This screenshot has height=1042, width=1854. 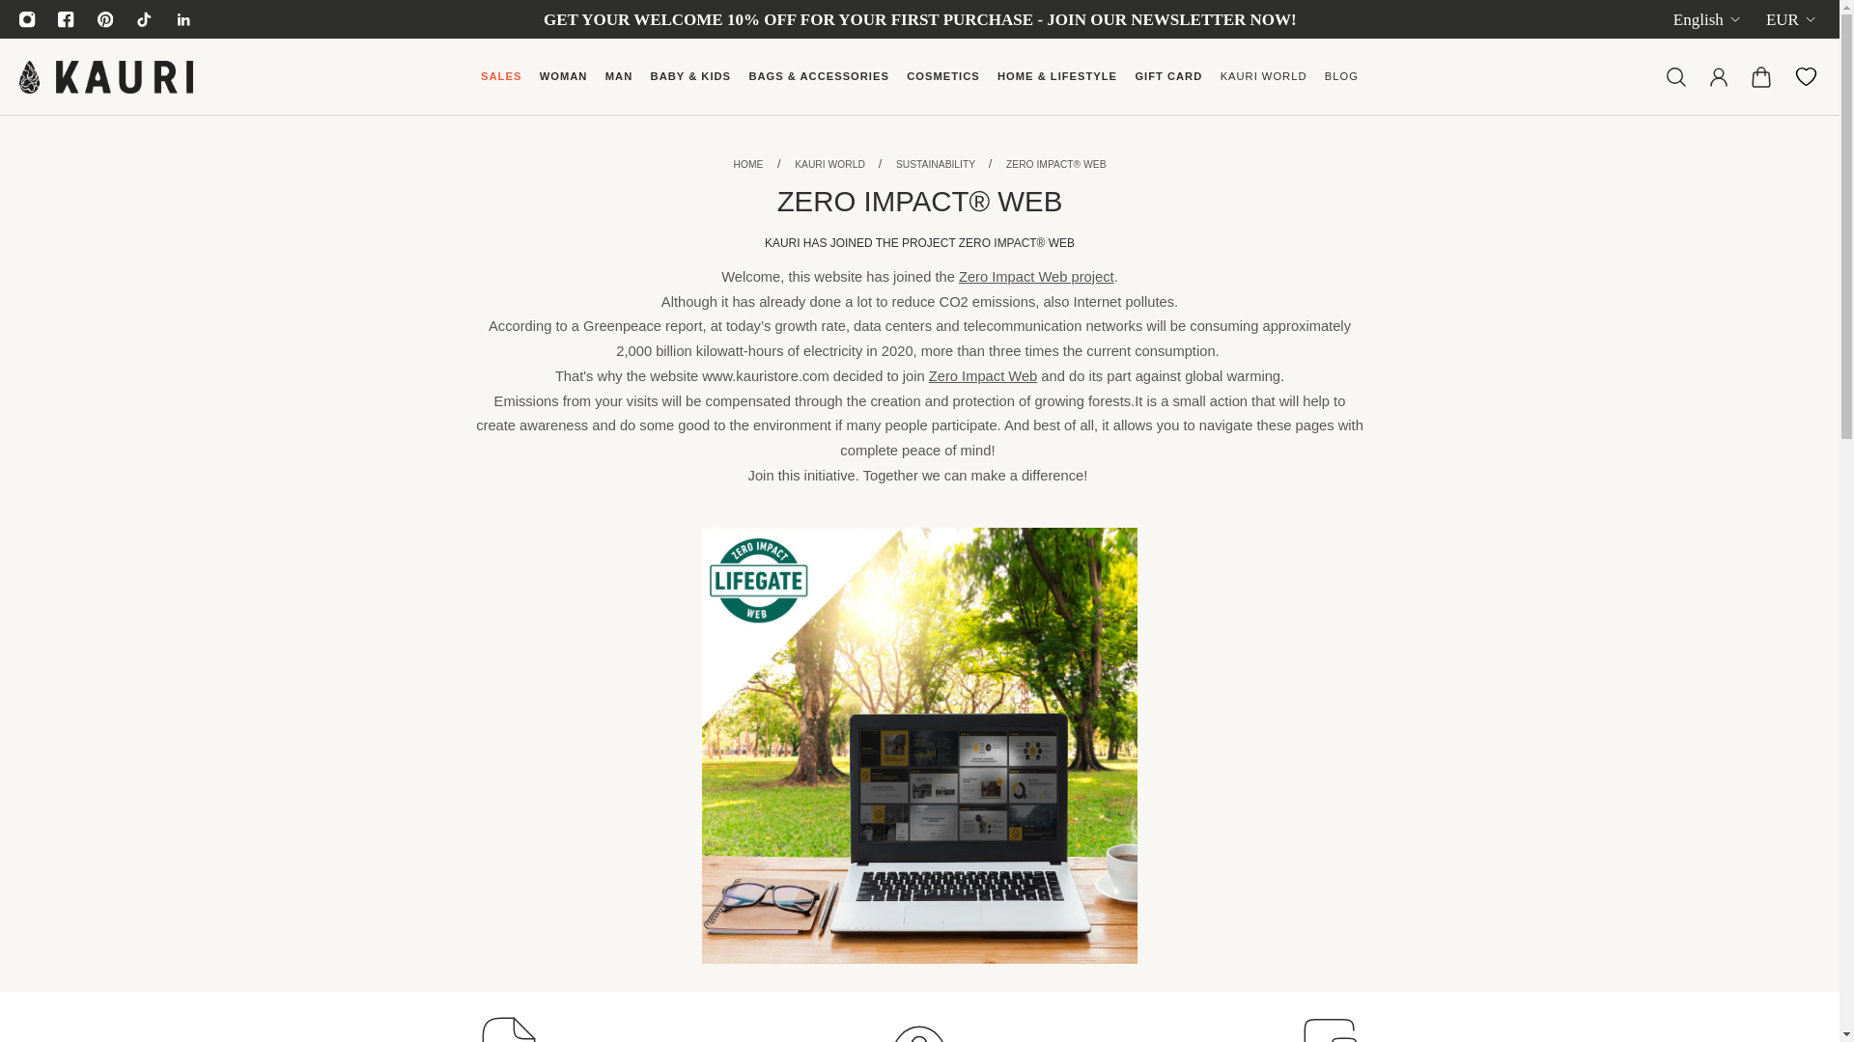 What do you see at coordinates (564, 85) in the screenshot?
I see `WOMAN` at bounding box center [564, 85].